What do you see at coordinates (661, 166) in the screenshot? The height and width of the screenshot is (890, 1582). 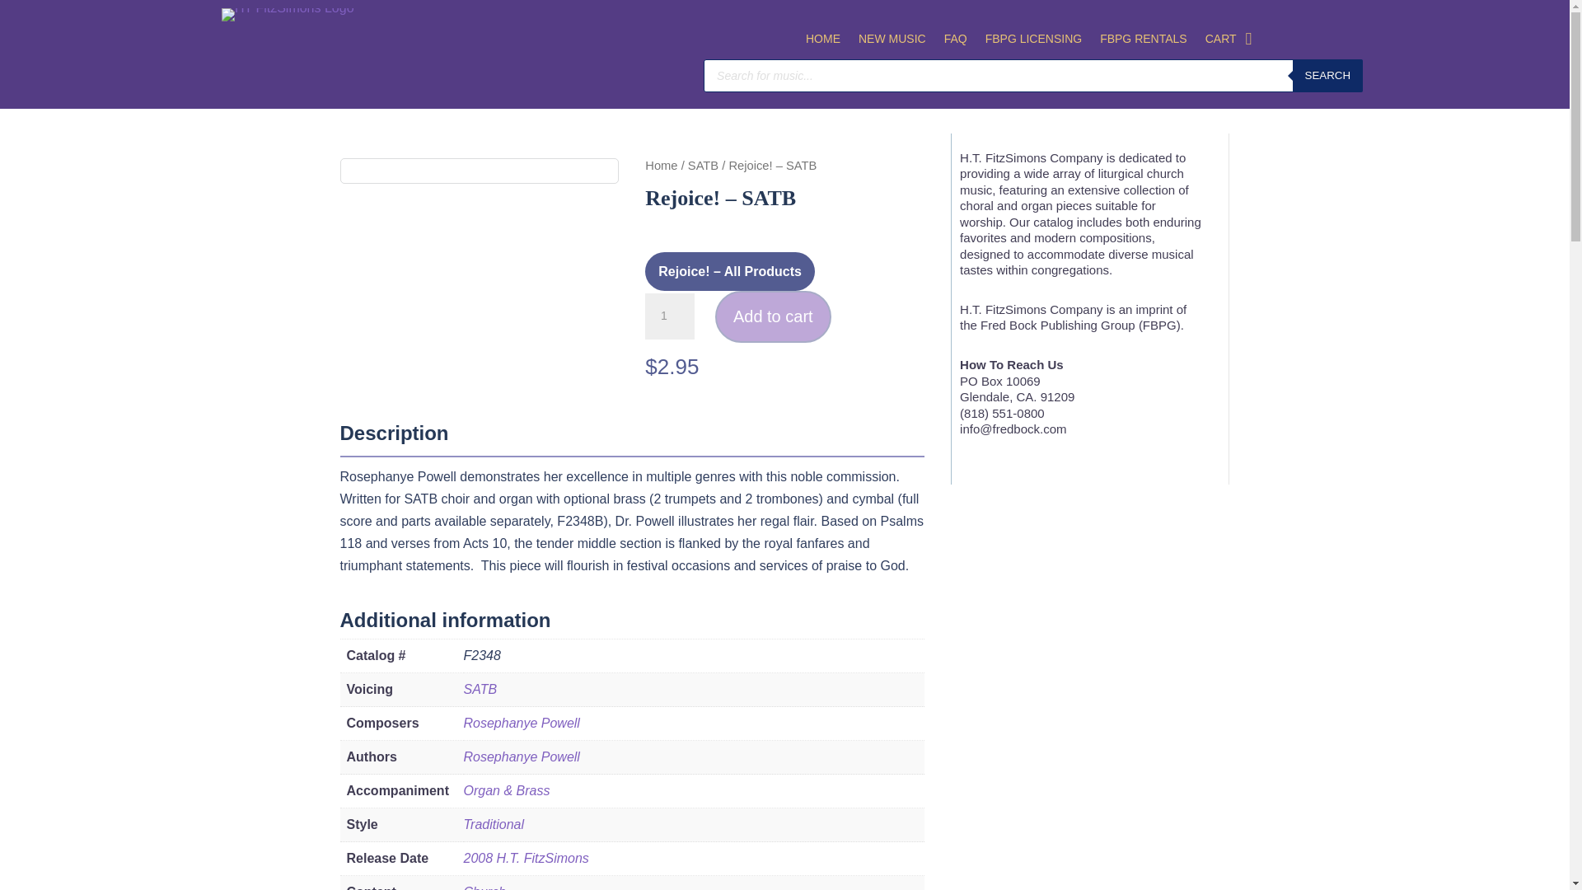 I see `Home` at bounding box center [661, 166].